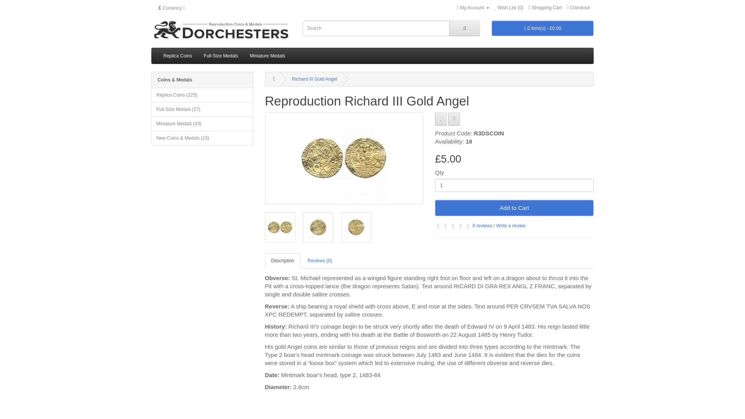  What do you see at coordinates (279, 227) in the screenshot?
I see `Richard III Gold Angel` at bounding box center [279, 227].